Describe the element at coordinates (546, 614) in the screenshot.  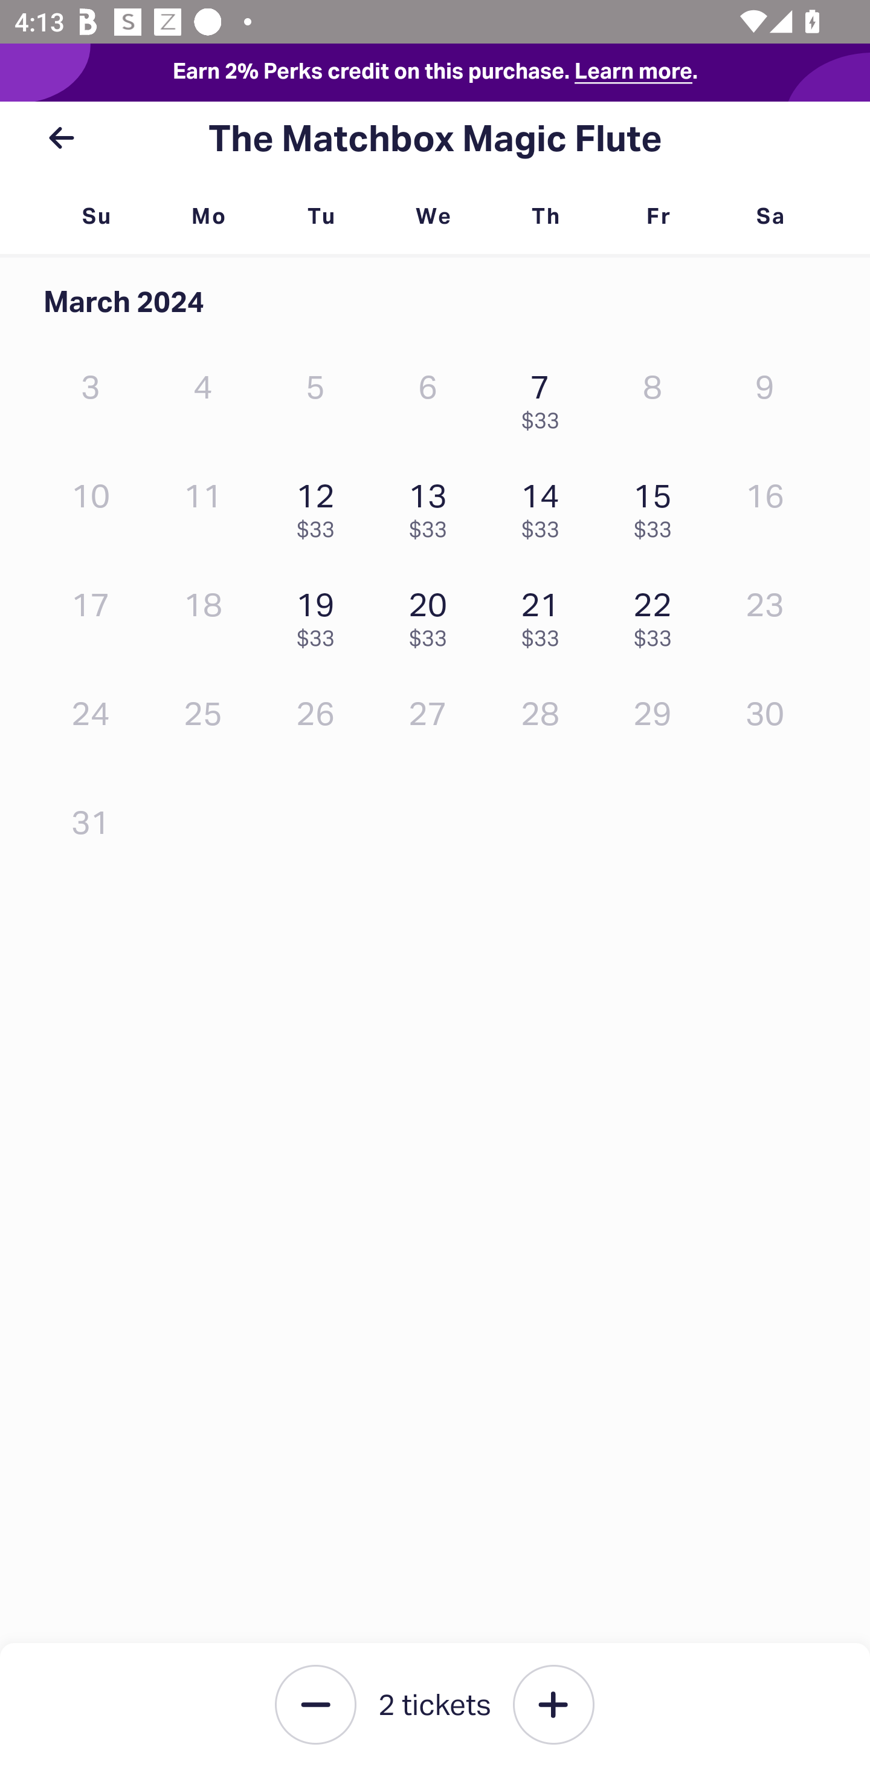
I see `21 $33` at that location.